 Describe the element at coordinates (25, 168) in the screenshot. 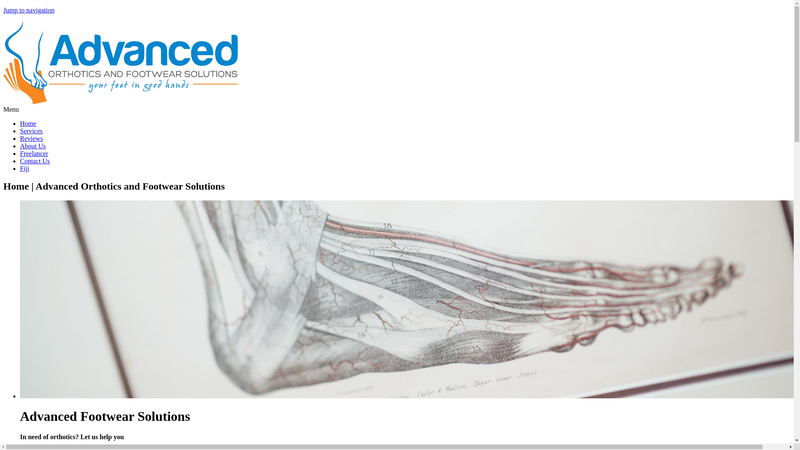

I see `Fiji` at that location.